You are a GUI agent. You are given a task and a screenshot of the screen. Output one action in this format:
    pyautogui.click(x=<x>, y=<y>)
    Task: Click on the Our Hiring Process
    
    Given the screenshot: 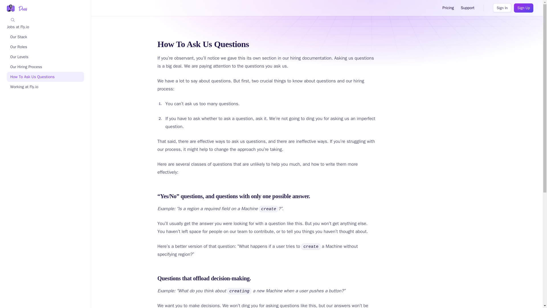 What is the action you would take?
    pyautogui.click(x=45, y=67)
    